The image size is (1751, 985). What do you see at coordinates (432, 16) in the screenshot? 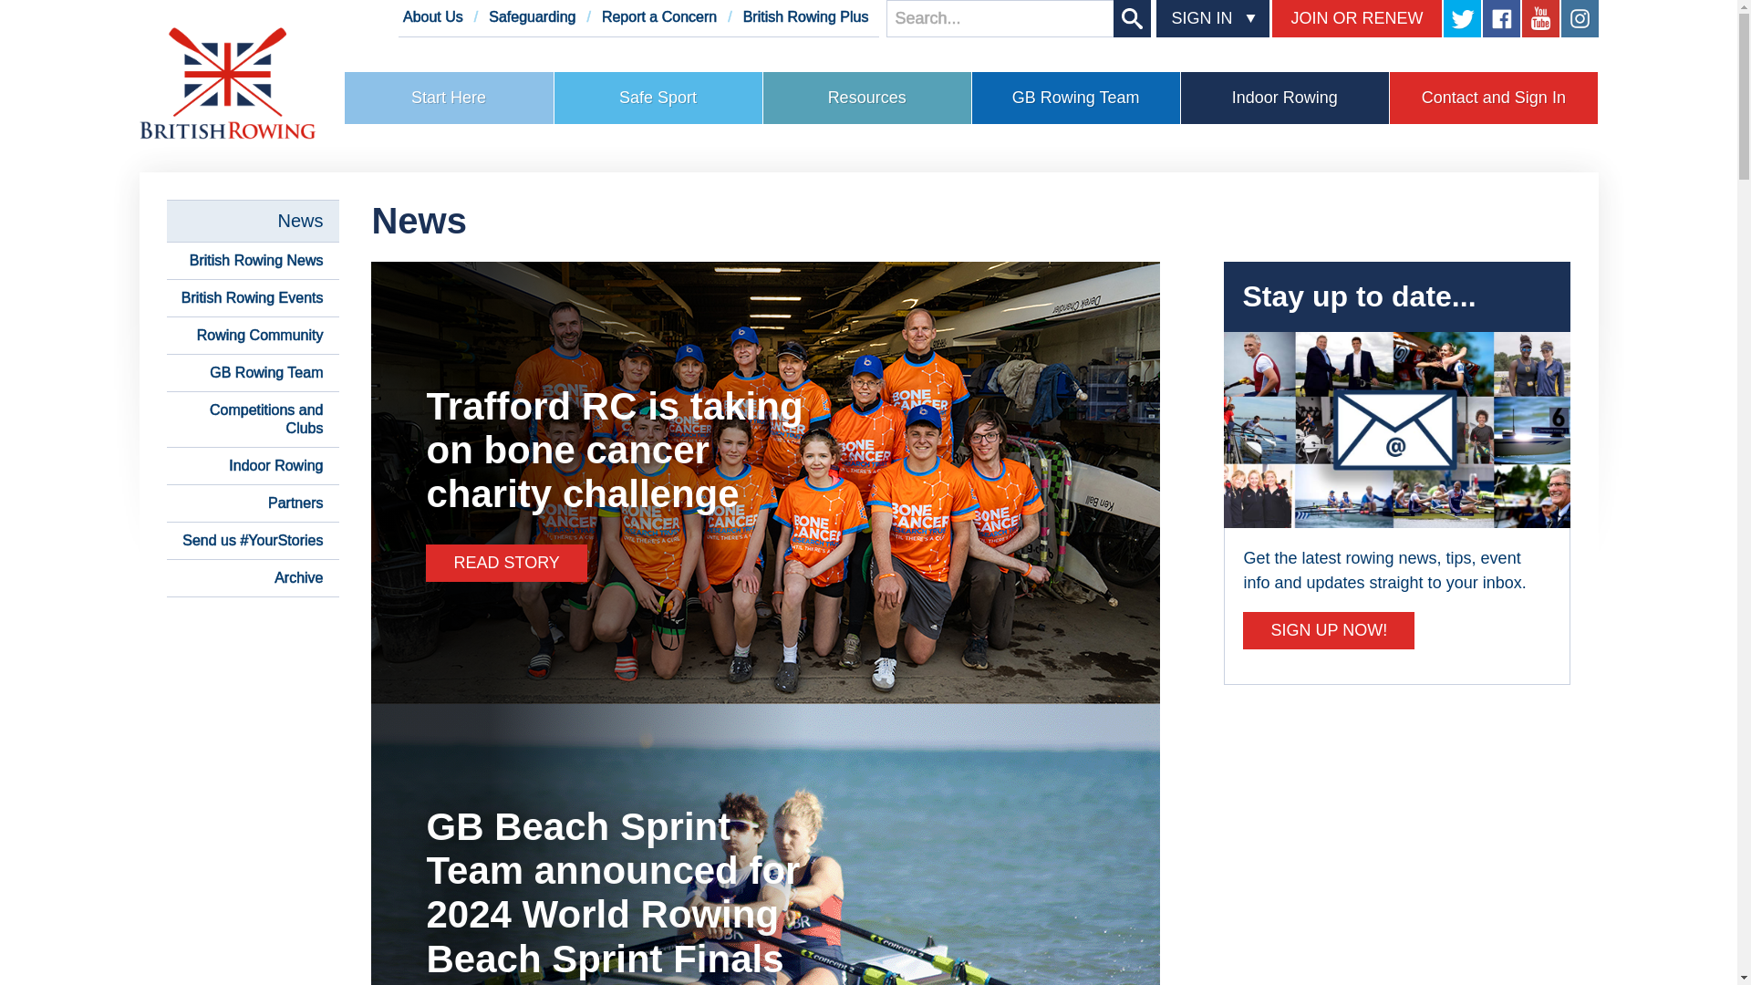
I see `About Us` at bounding box center [432, 16].